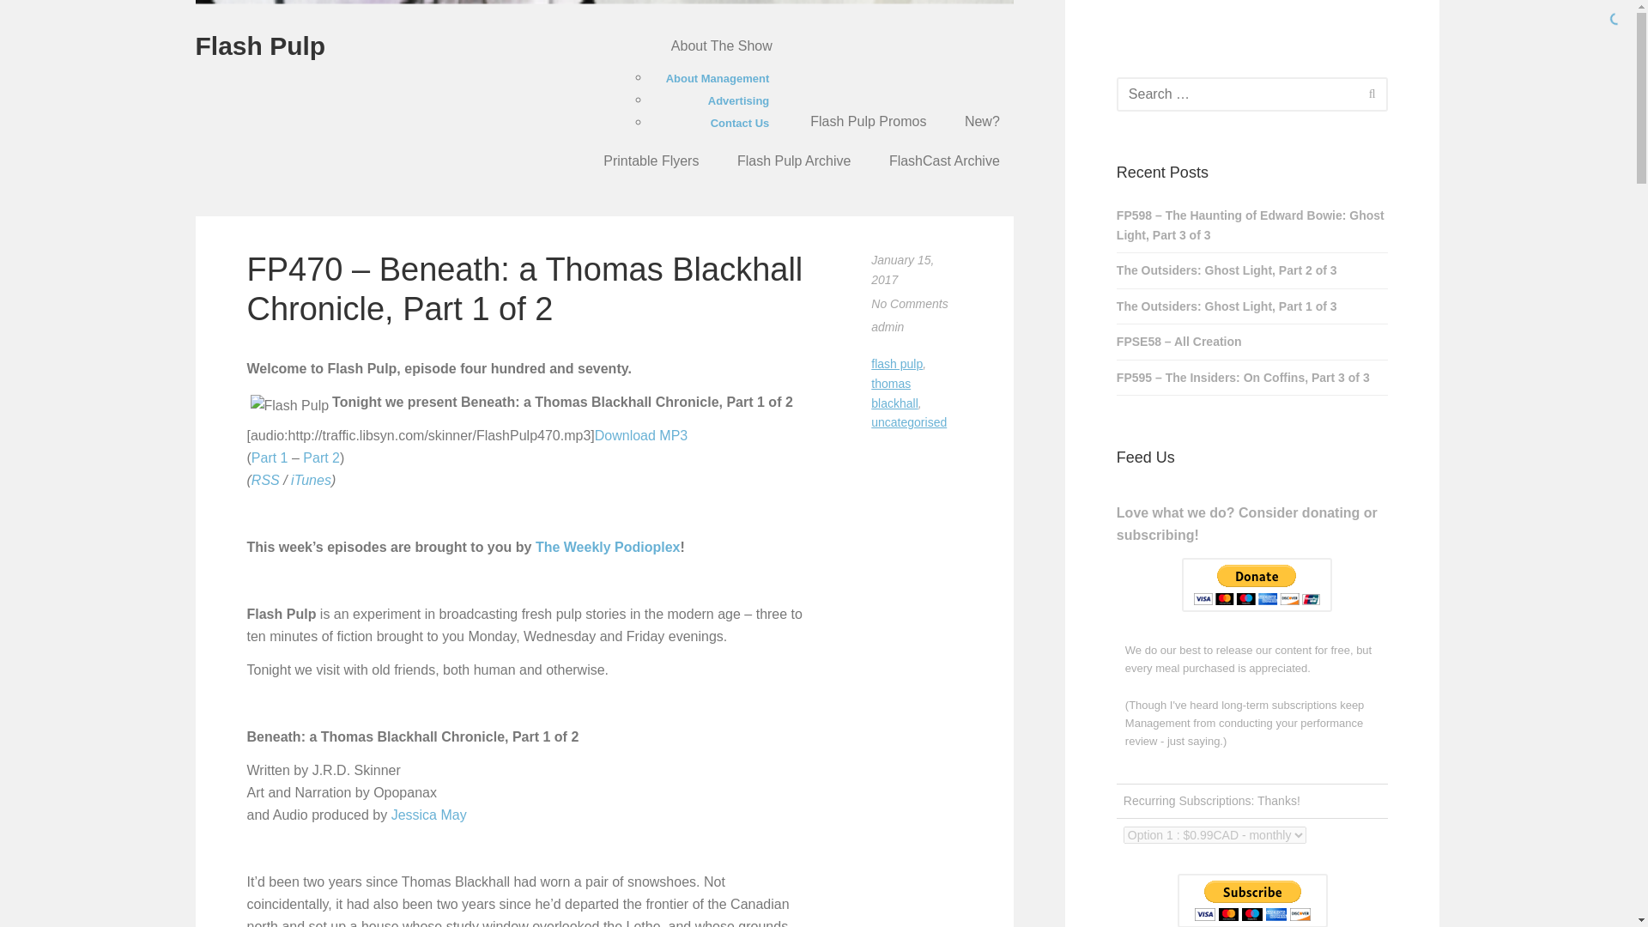  What do you see at coordinates (1253, 306) in the screenshot?
I see `The Outsiders: Ghost Light, Part 1 of 3` at bounding box center [1253, 306].